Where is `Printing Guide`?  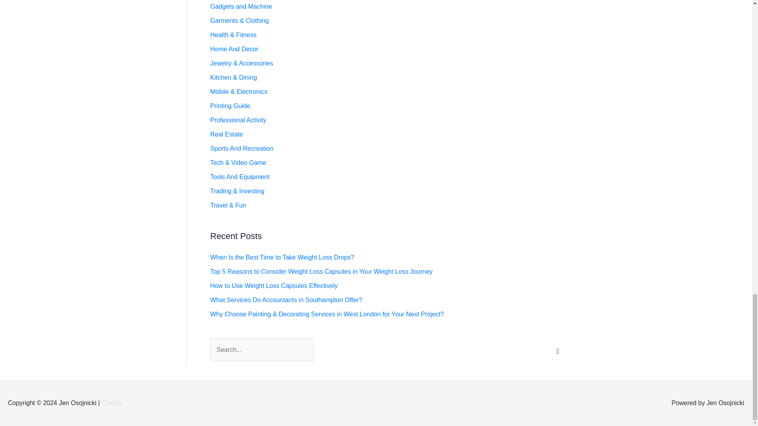 Printing Guide is located at coordinates (230, 106).